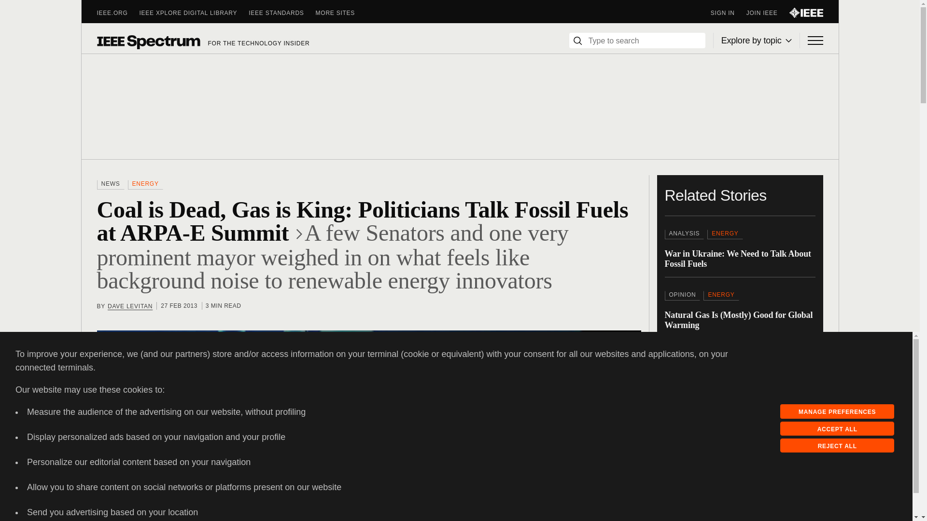 The width and height of the screenshot is (927, 521). I want to click on Spectrum Logo, so click(148, 41).